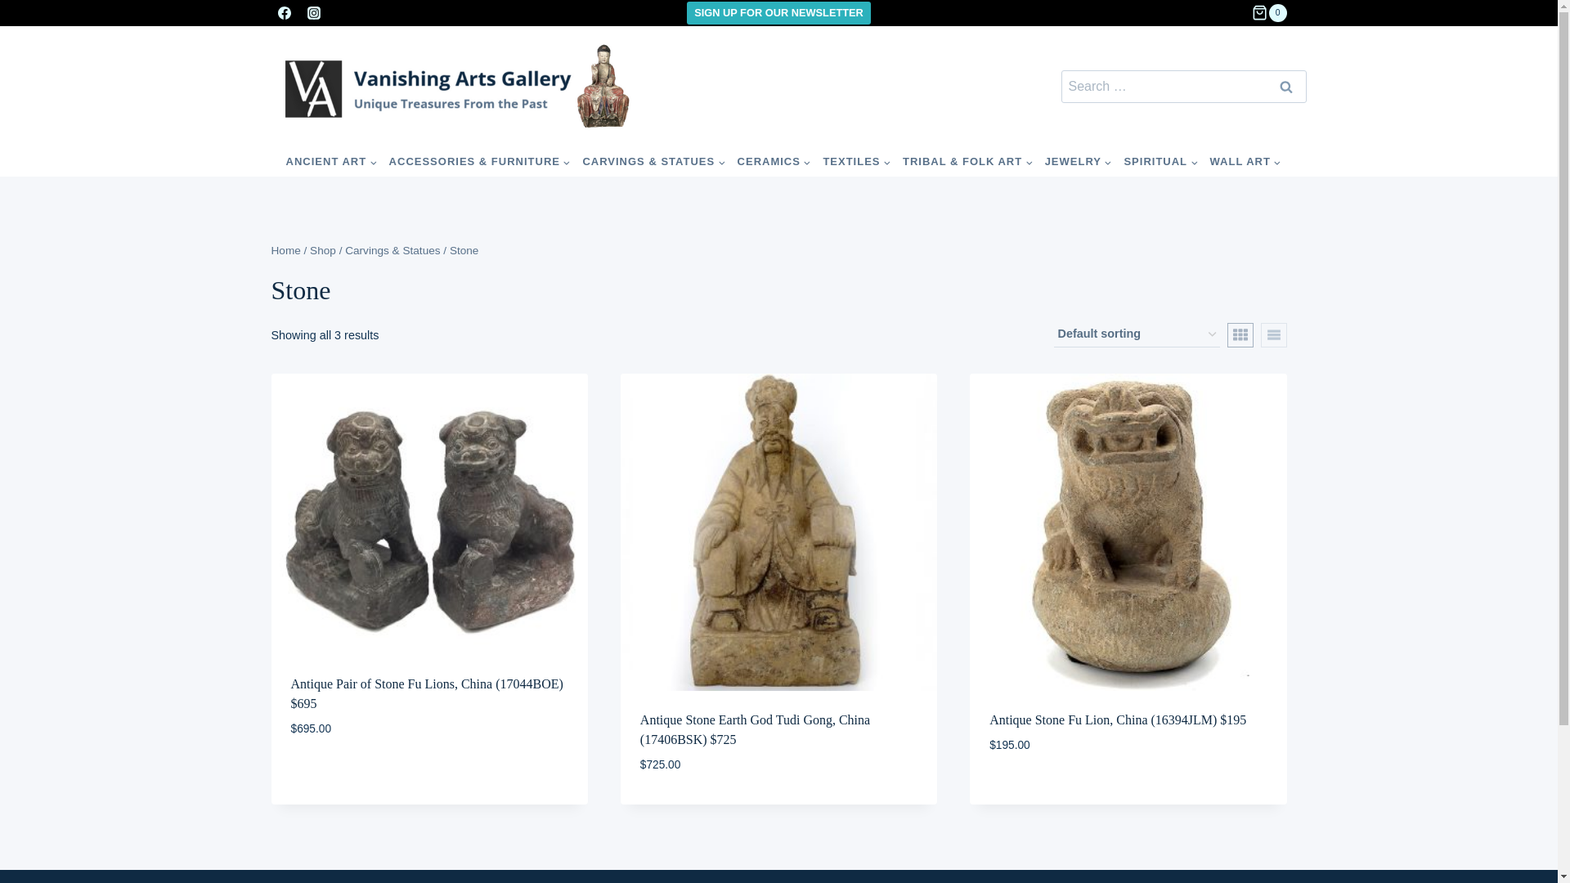 The width and height of the screenshot is (1570, 883). What do you see at coordinates (774, 162) in the screenshot?
I see `CERAMICS` at bounding box center [774, 162].